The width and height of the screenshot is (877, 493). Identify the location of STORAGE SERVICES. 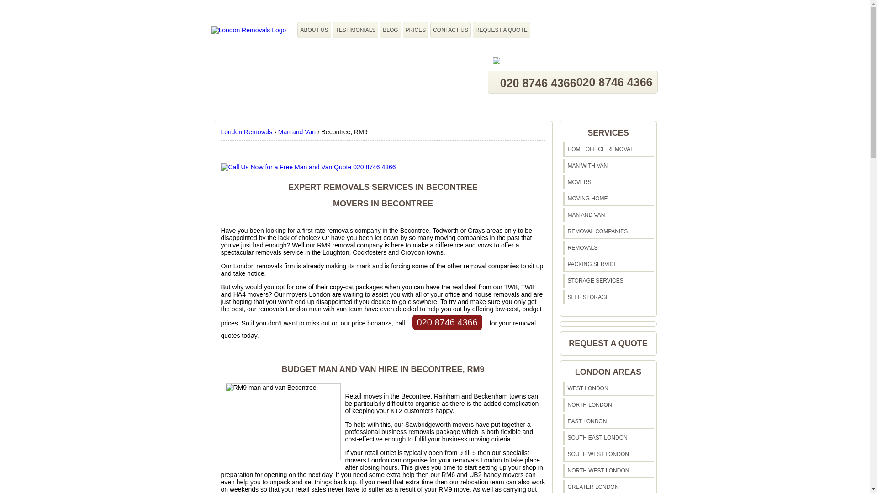
(595, 281).